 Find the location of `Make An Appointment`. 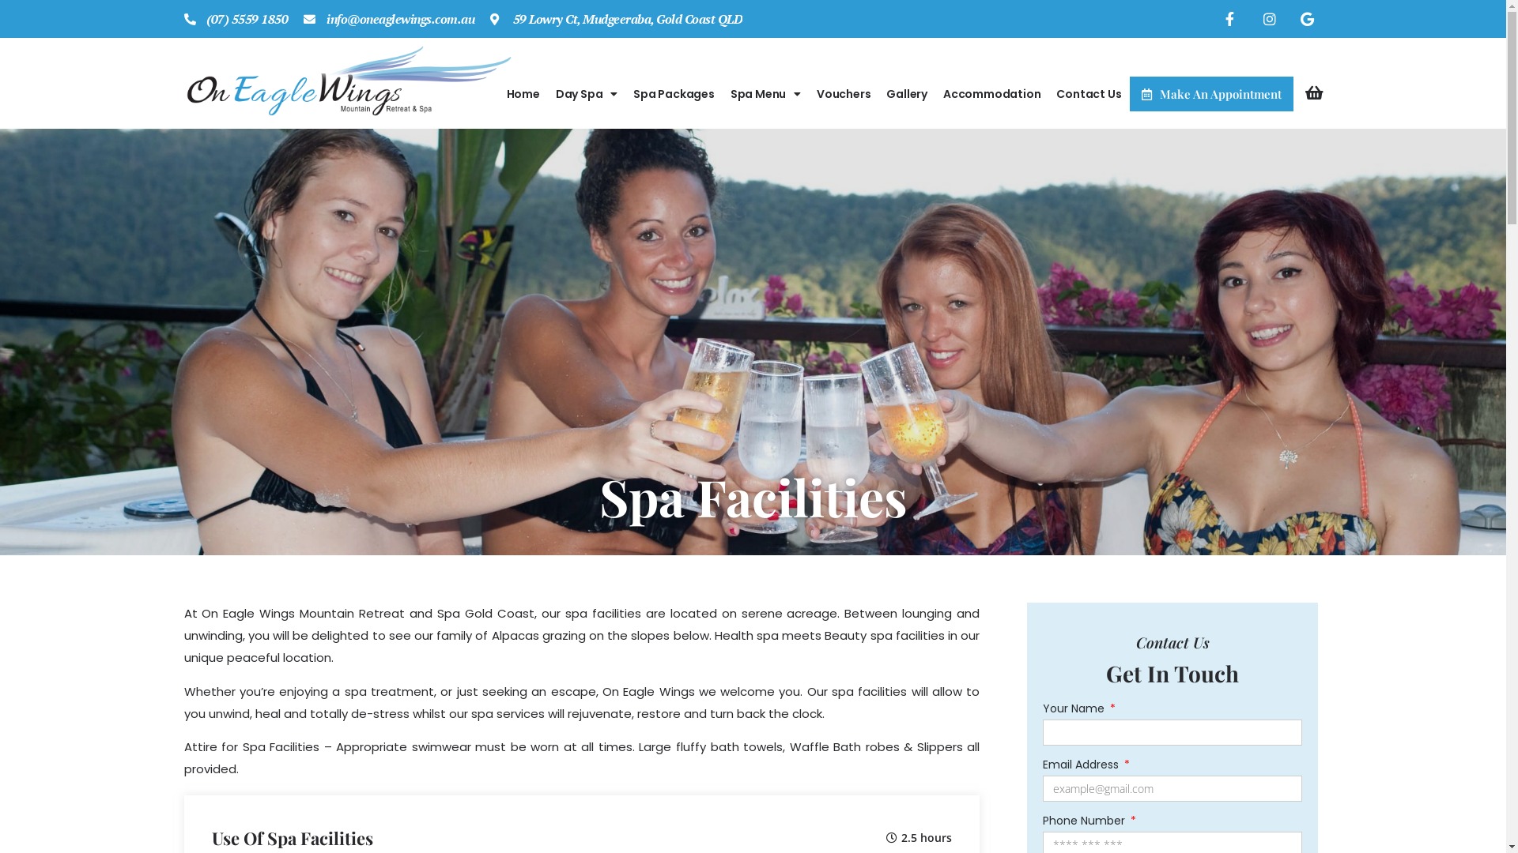

Make An Appointment is located at coordinates (1211, 94).